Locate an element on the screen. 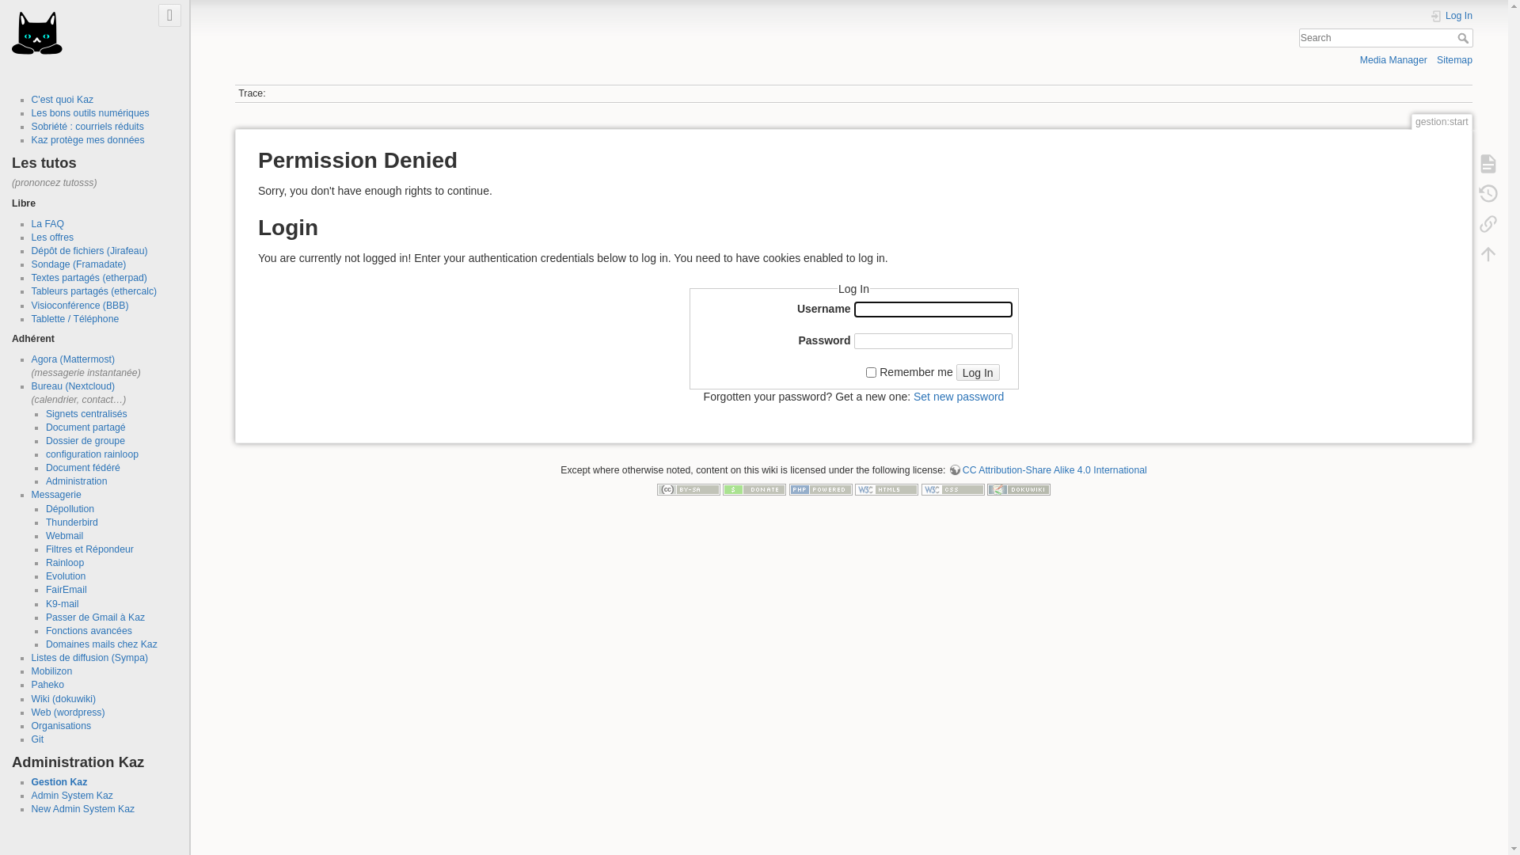 The image size is (1520, 855). Log In is located at coordinates (978, 372).